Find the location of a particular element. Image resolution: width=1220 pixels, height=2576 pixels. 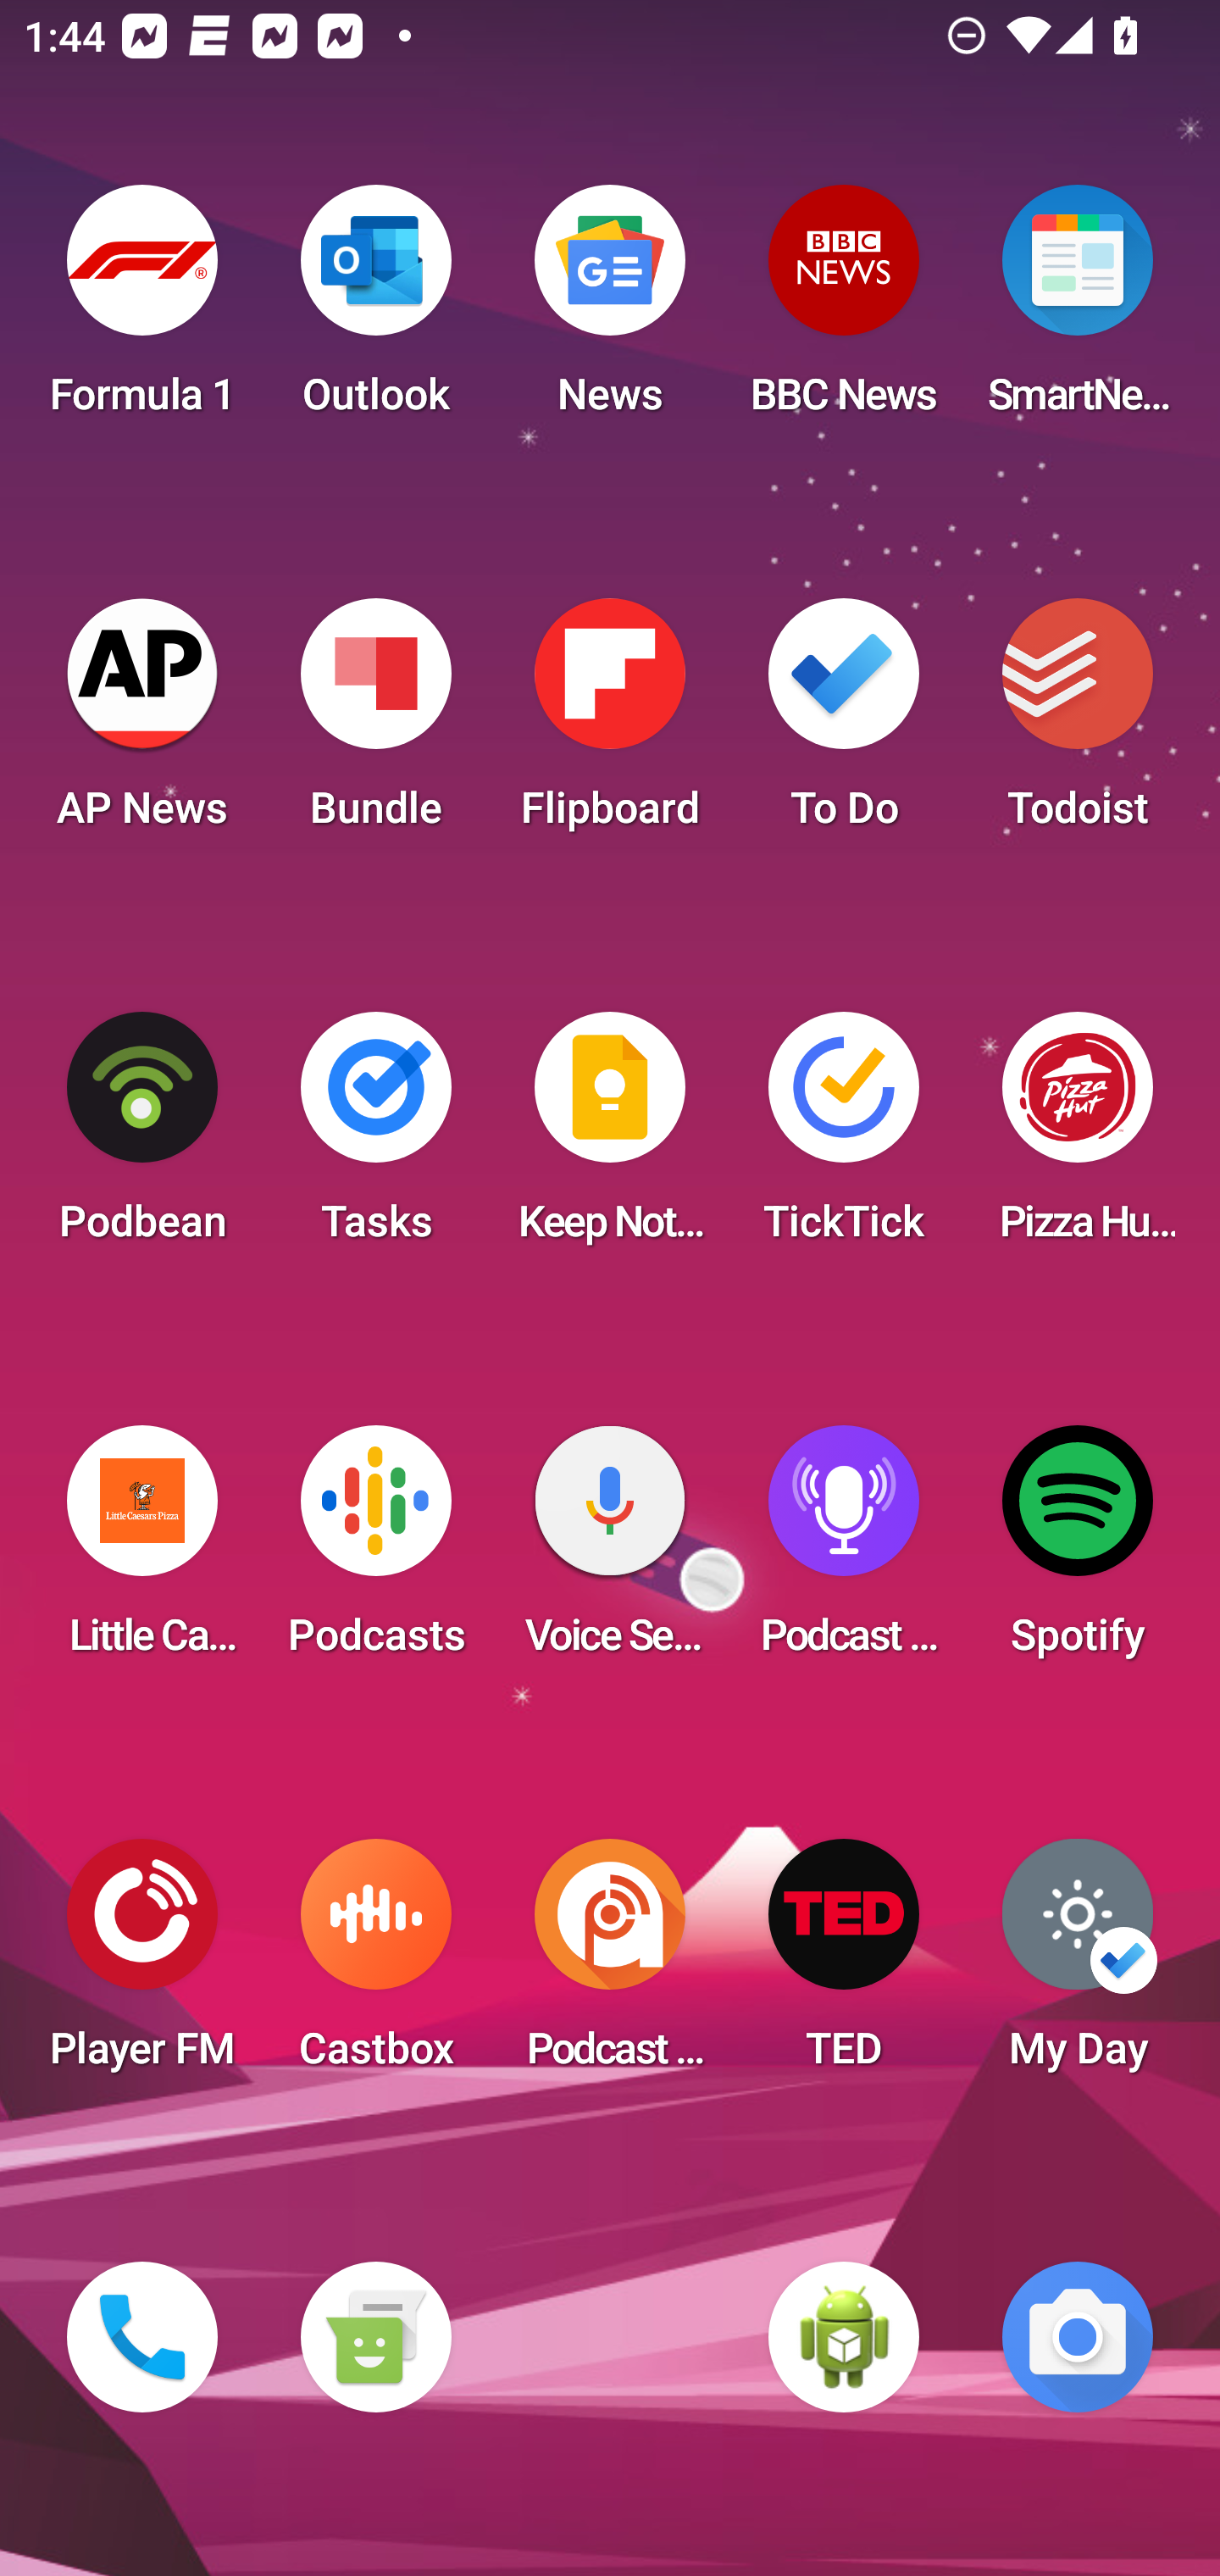

Pizza Hut HK & Macau is located at coordinates (1078, 1137).